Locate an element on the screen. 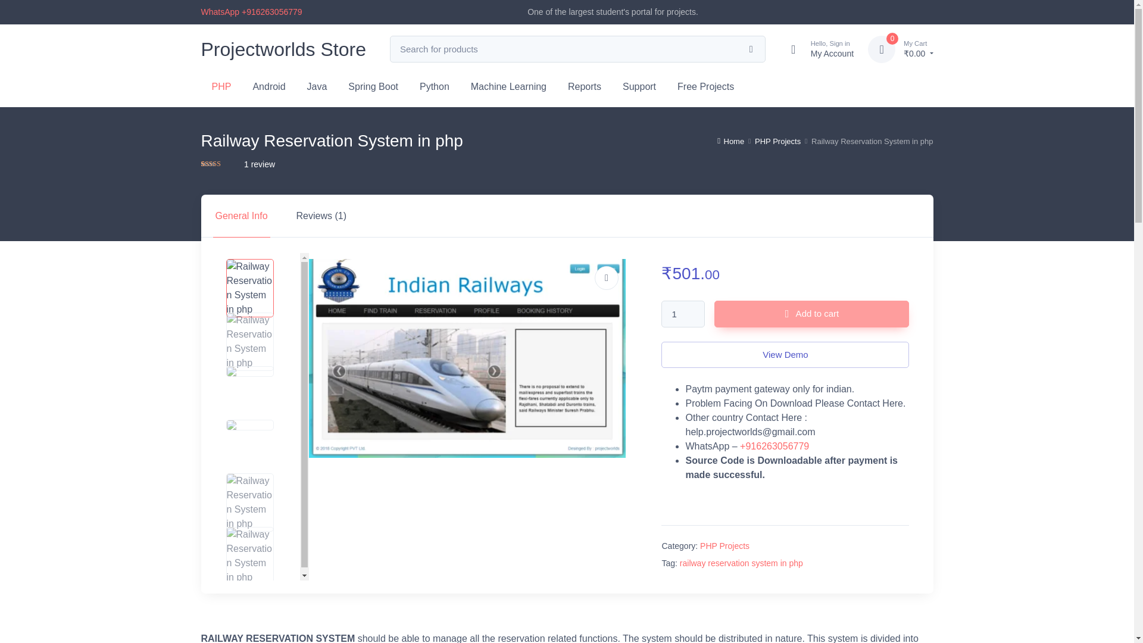 The width and height of the screenshot is (1143, 643). Python is located at coordinates (508, 85).